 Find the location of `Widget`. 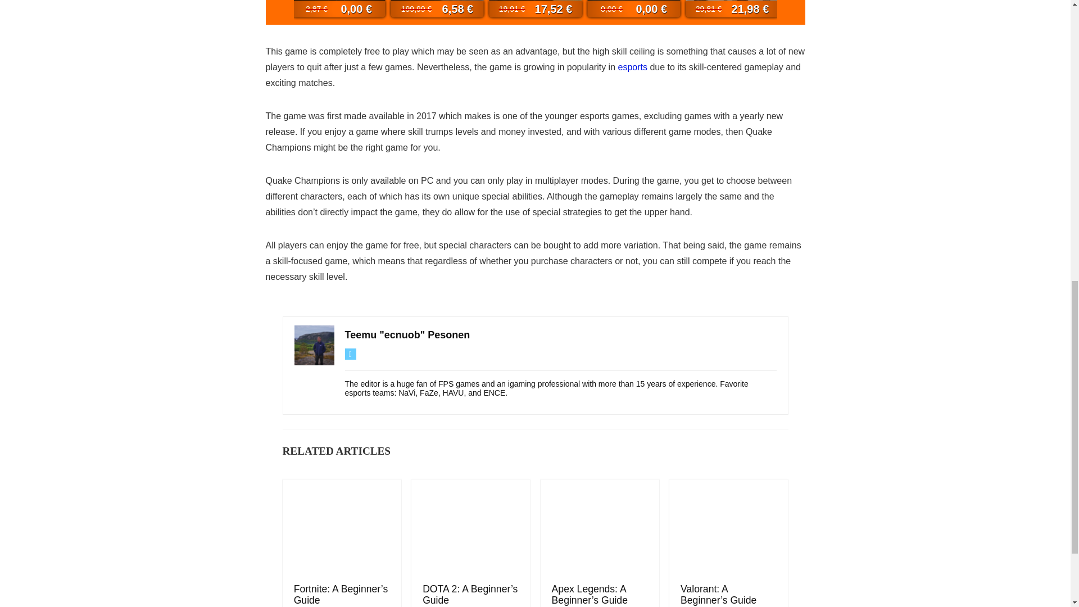

Widget is located at coordinates (535, 12).